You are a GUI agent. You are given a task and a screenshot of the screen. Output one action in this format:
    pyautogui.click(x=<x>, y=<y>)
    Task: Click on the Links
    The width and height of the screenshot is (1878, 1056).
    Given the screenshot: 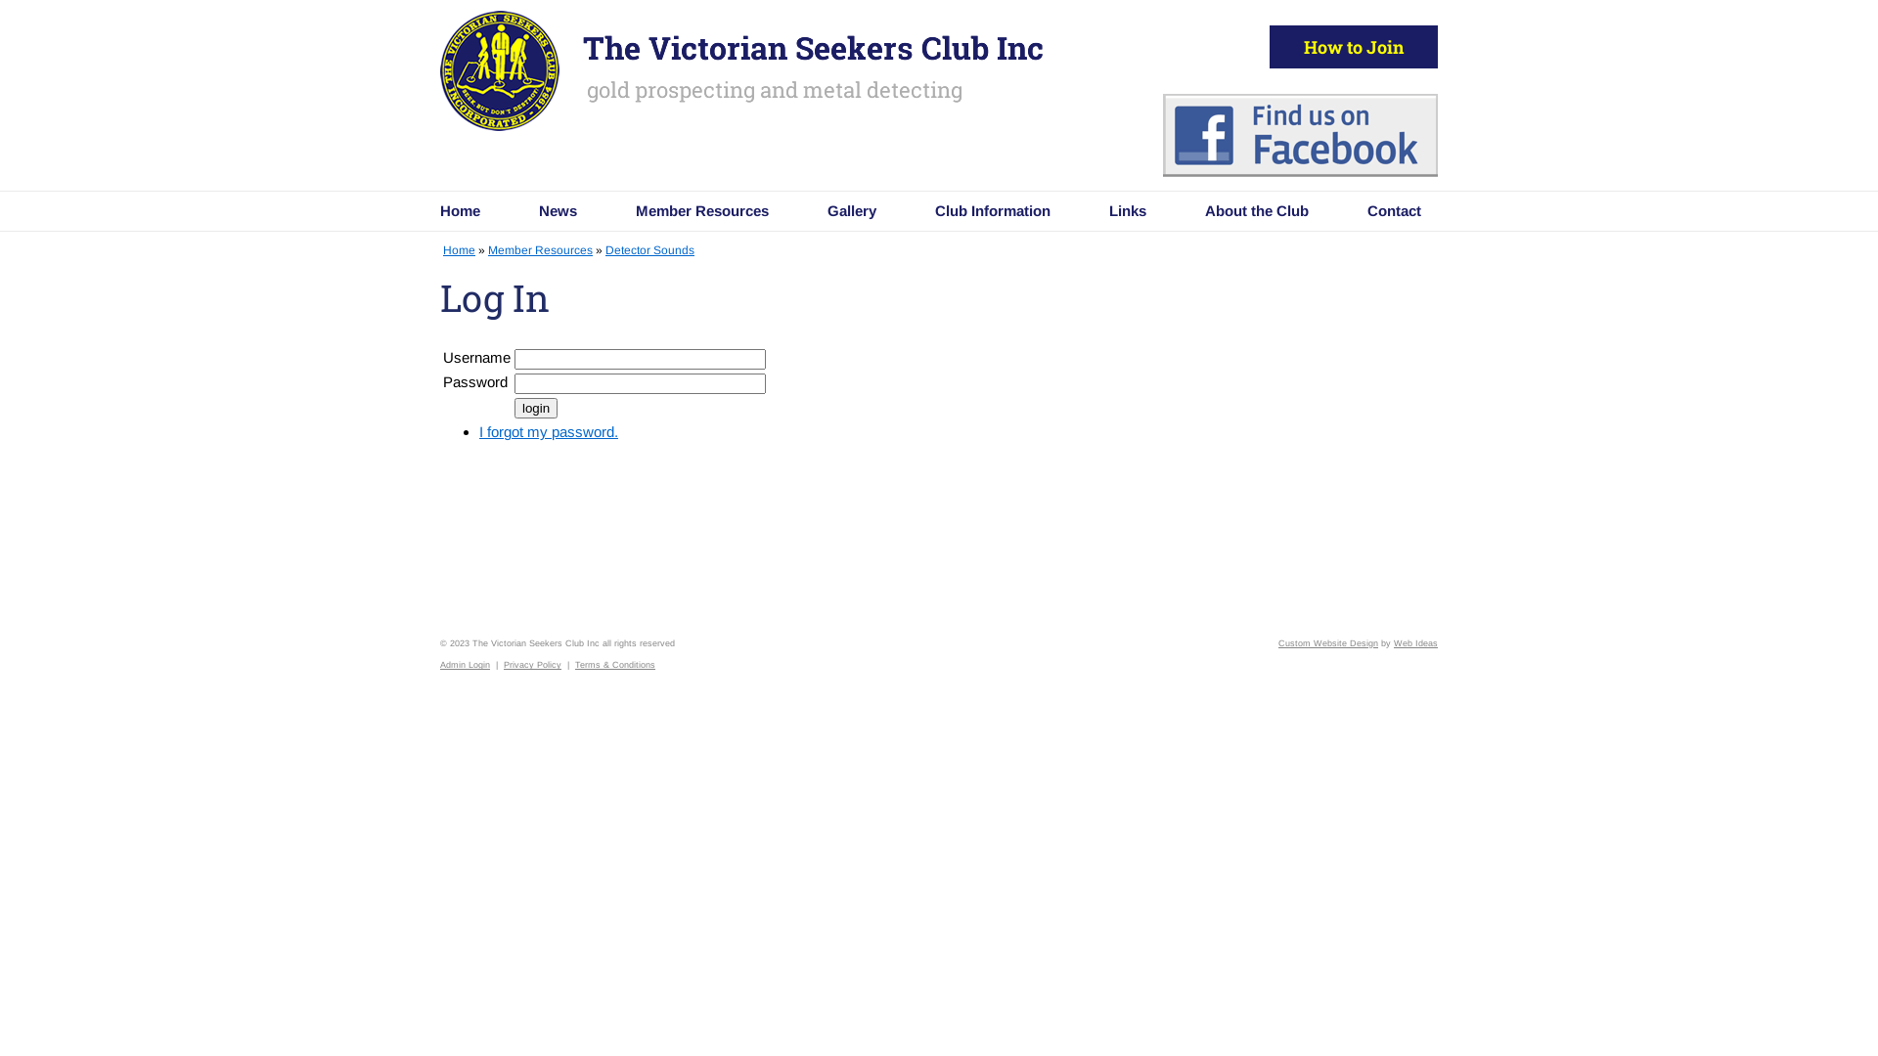 What is the action you would take?
    pyautogui.click(x=1128, y=211)
    